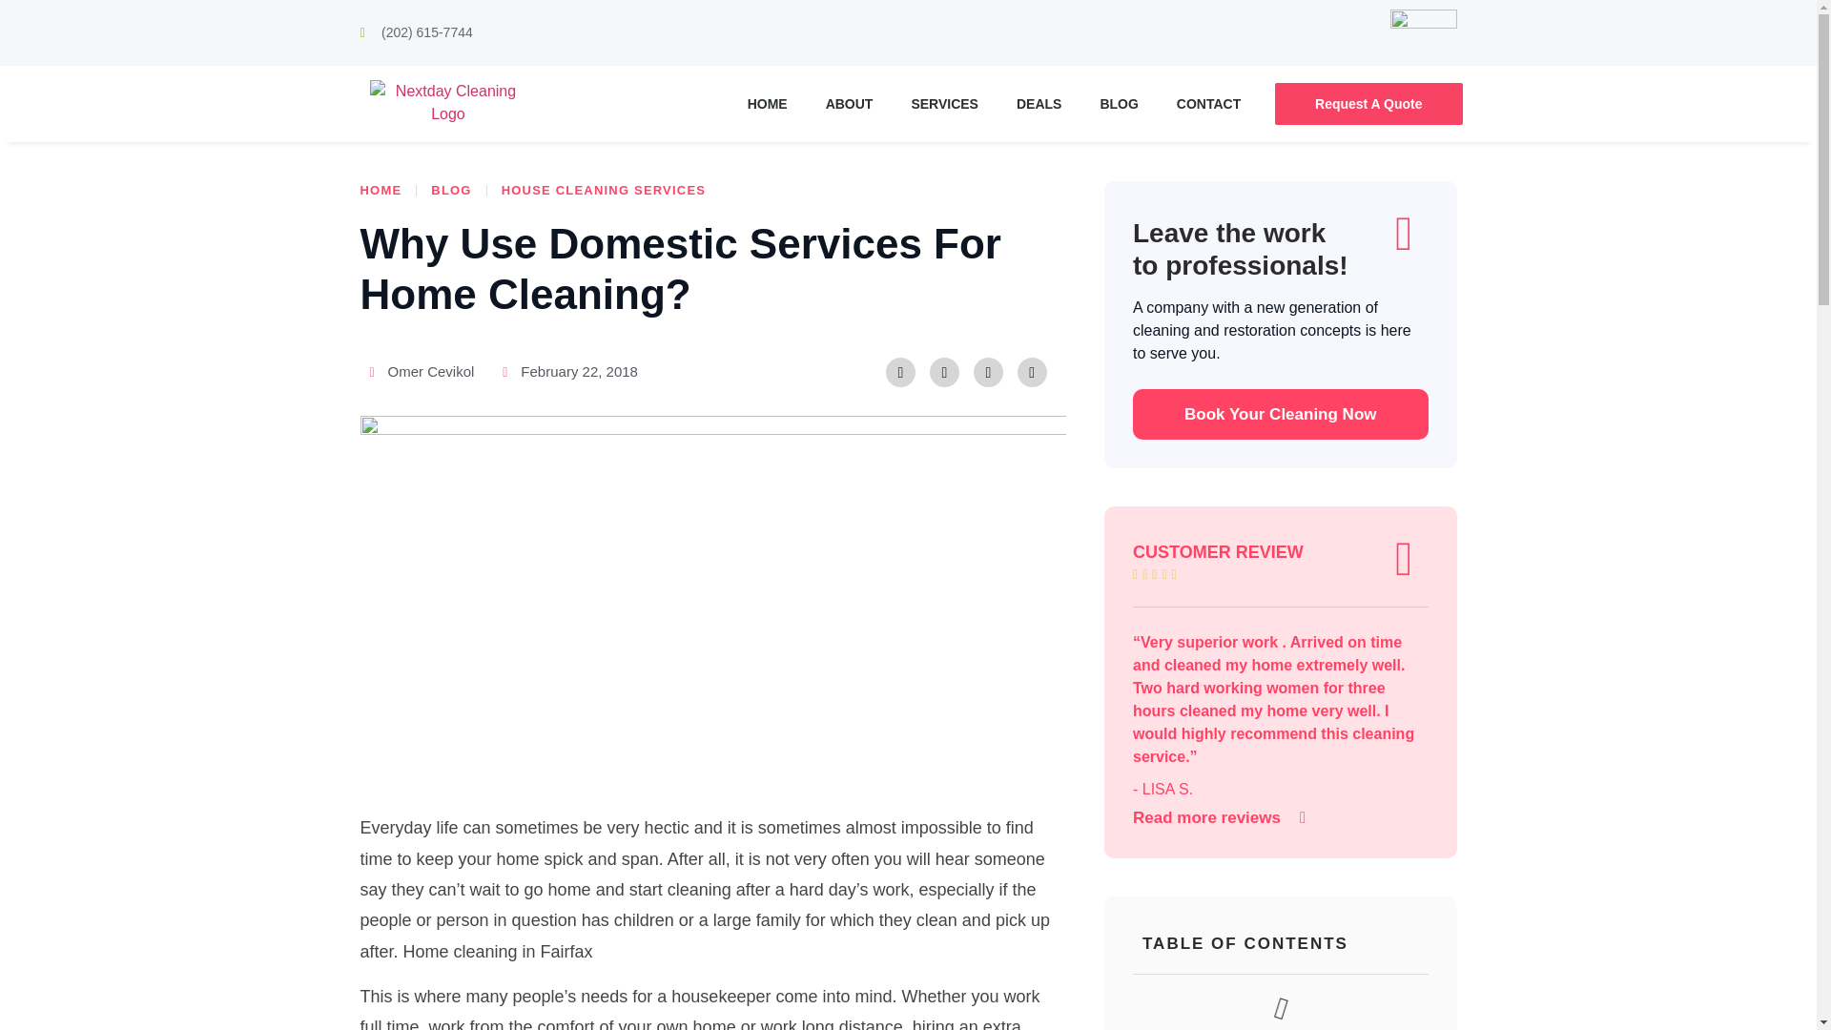 The height and width of the screenshot is (1030, 1831). What do you see at coordinates (768, 103) in the screenshot?
I see `HOME` at bounding box center [768, 103].